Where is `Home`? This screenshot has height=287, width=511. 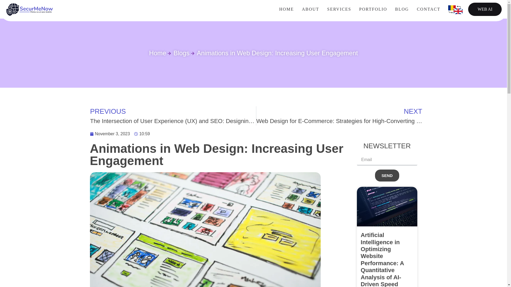
Home is located at coordinates (158, 53).